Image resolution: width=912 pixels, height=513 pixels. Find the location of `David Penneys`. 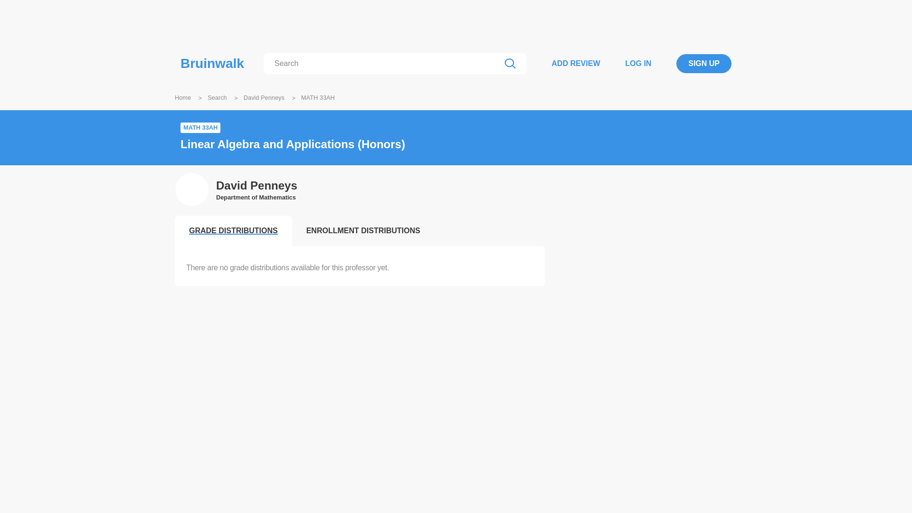

David Penneys is located at coordinates (256, 186).